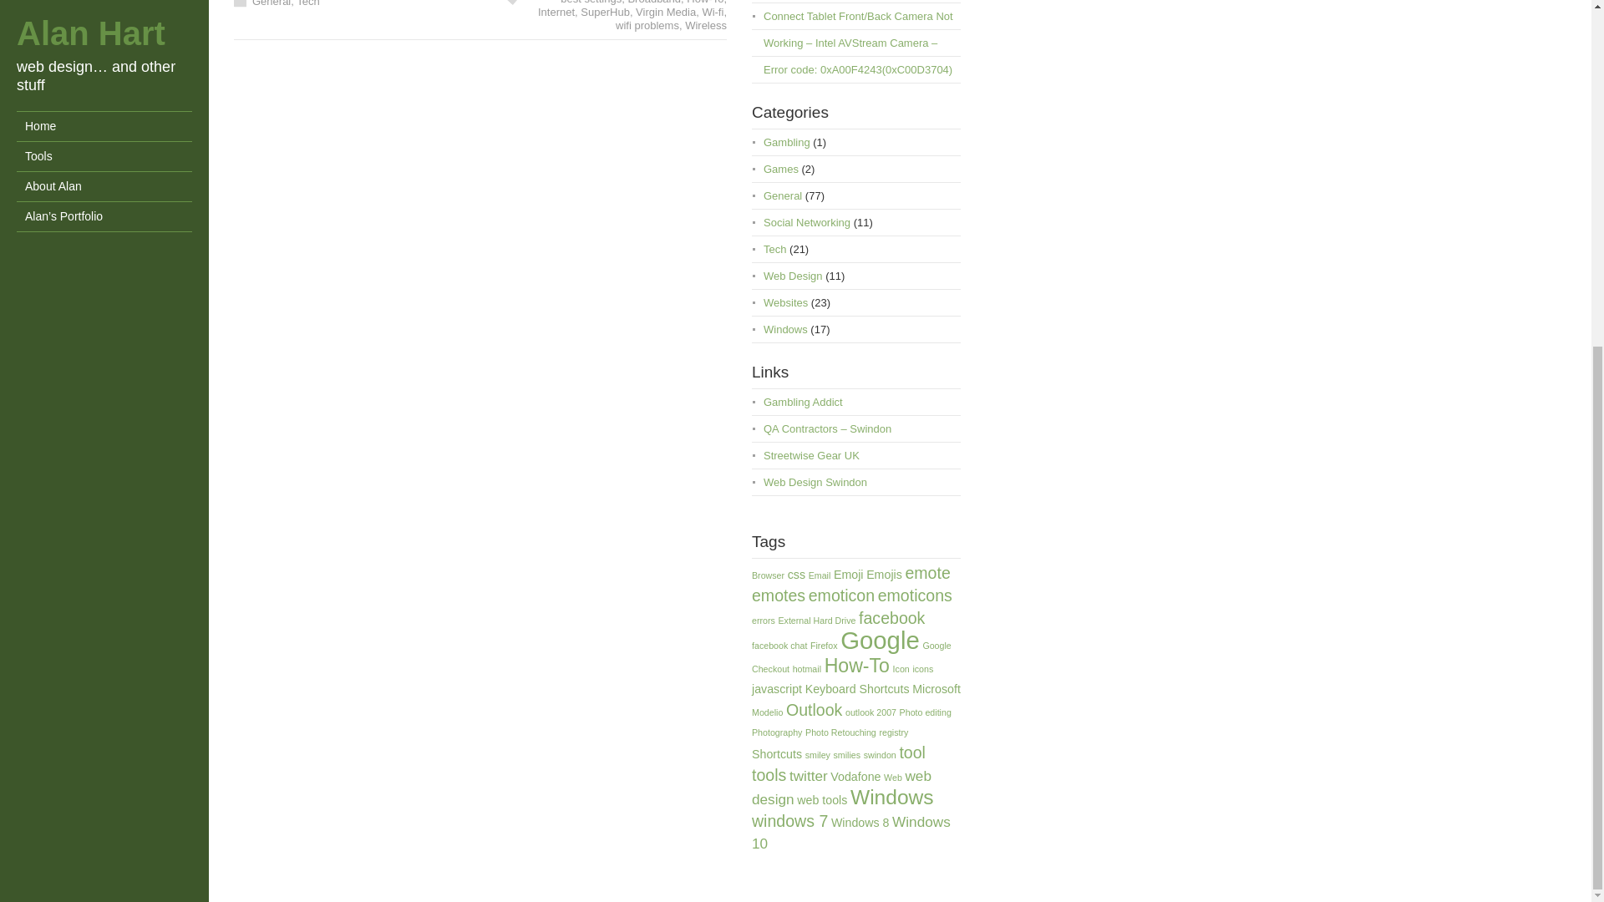  I want to click on How-To, so click(704, 15).